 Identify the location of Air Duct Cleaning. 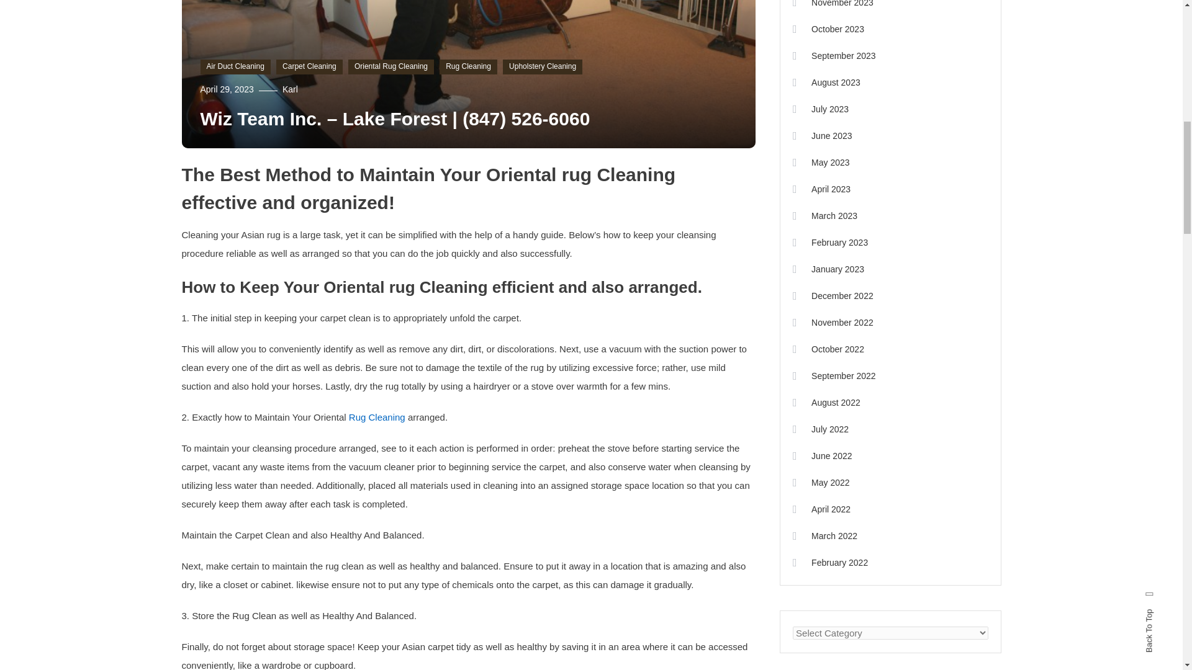
(235, 67).